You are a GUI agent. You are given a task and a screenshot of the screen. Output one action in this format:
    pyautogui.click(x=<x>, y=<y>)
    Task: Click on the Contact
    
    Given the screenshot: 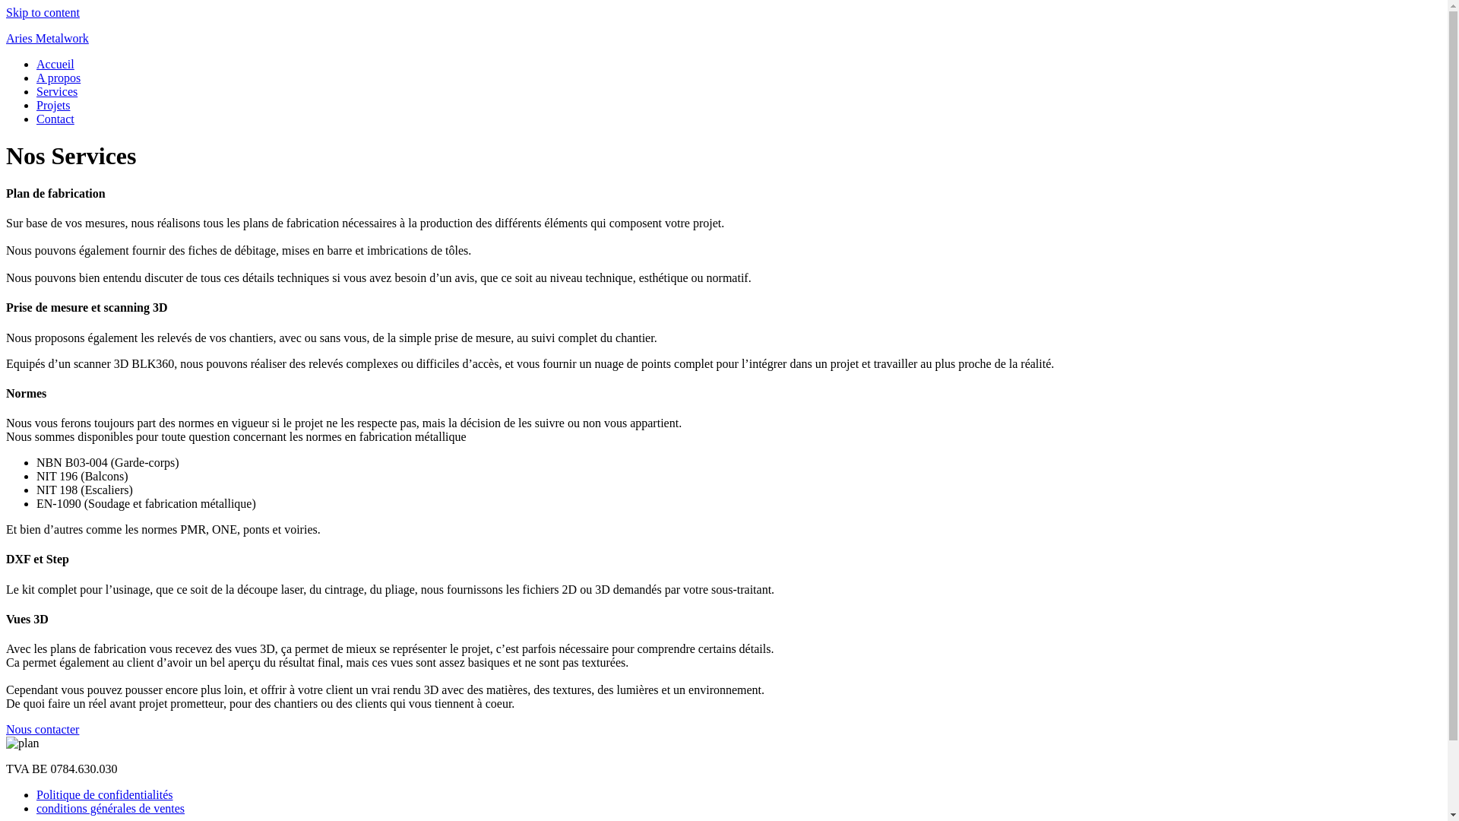 What is the action you would take?
    pyautogui.click(x=55, y=119)
    